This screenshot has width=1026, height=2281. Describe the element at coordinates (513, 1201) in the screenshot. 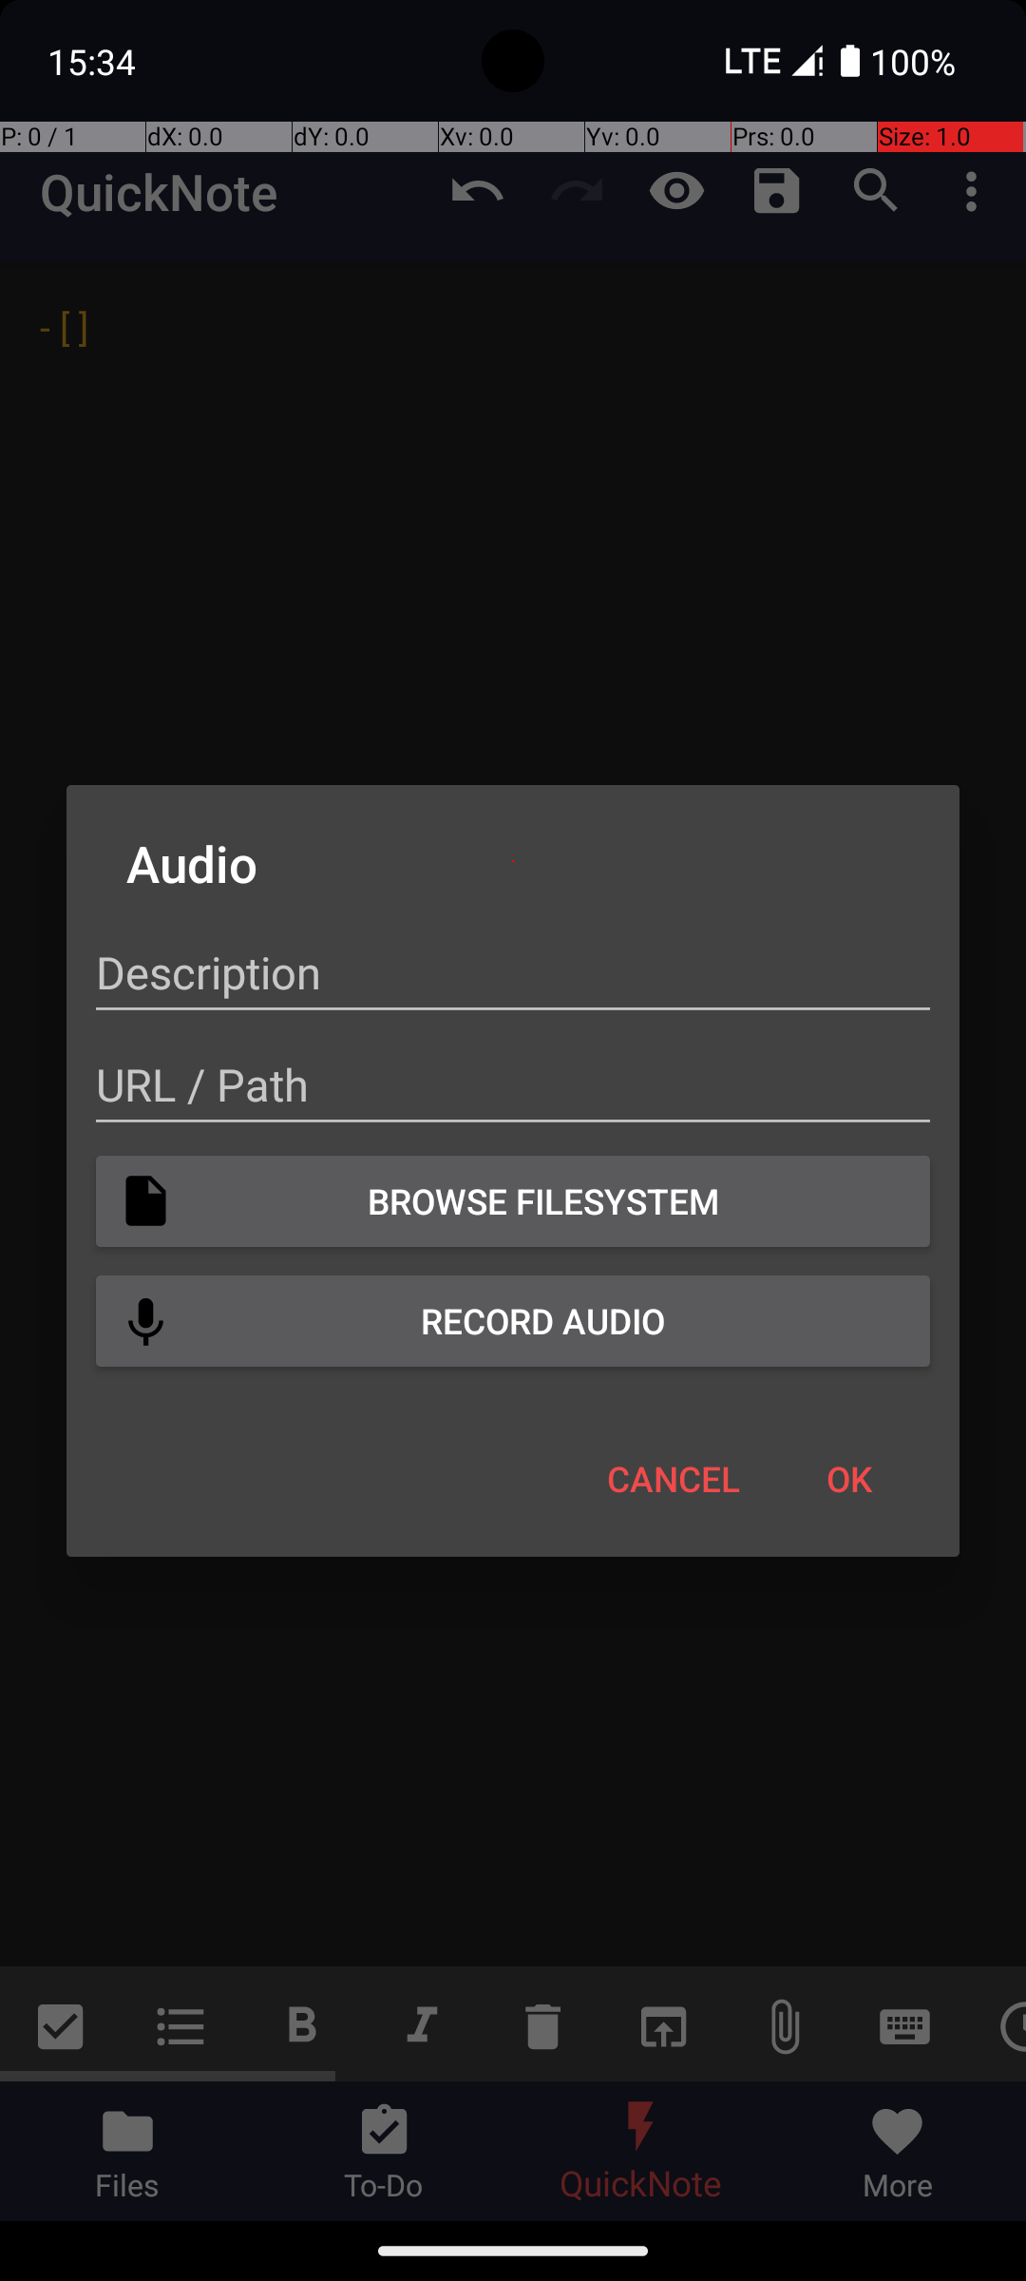

I see `BROWSE FILESYSTEM` at that location.